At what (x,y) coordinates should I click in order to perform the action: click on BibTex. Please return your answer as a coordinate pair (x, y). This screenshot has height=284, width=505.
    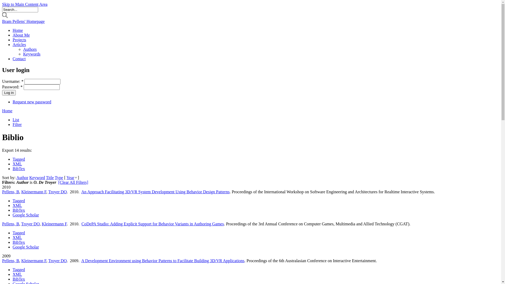
    Looking at the image, I should click on (19, 210).